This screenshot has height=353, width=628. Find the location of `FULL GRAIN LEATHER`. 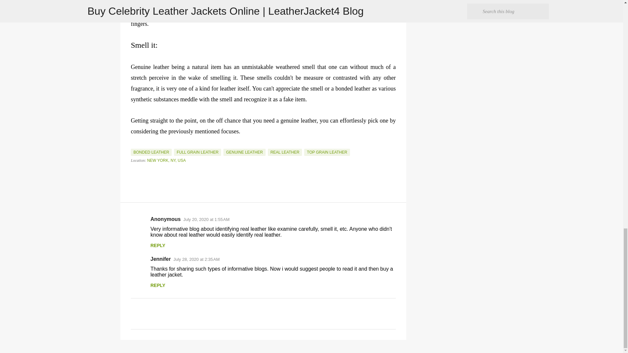

FULL GRAIN LEATHER is located at coordinates (197, 152).